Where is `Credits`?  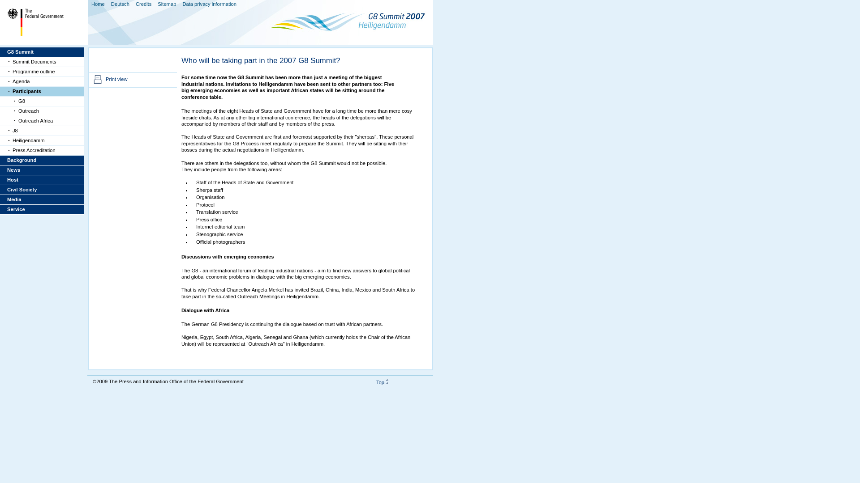 Credits is located at coordinates (145, 4).